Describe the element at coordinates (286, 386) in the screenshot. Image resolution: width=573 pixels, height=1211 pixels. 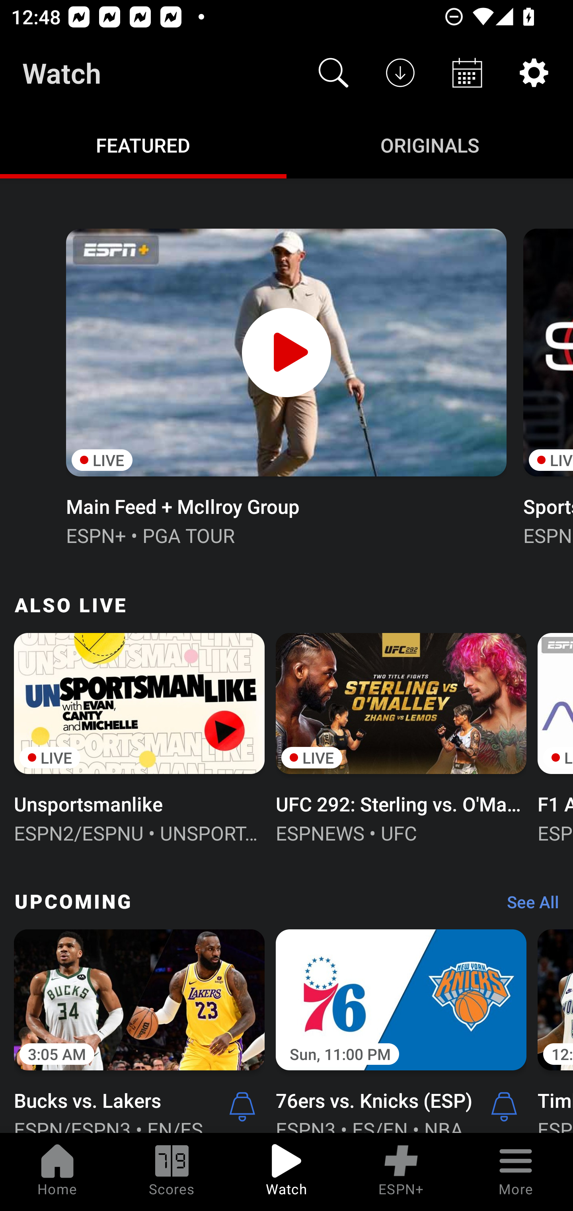
I see ` LIVE Main Feed + McIlroy Group ESPN+ • PGA TOUR` at that location.